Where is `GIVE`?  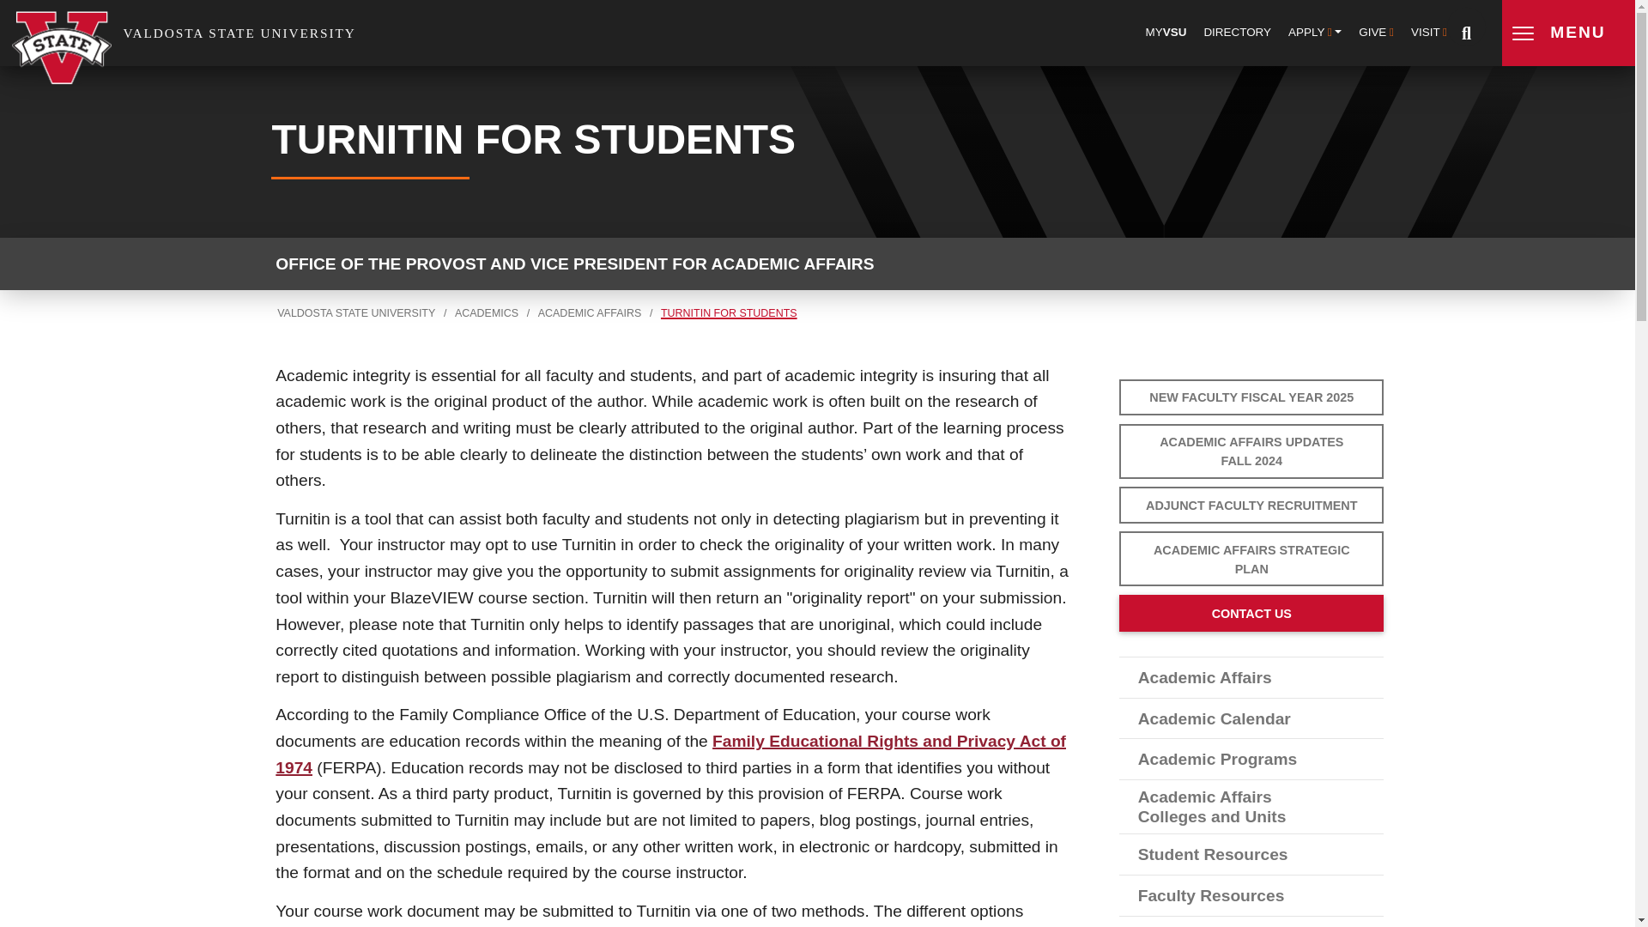 GIVE is located at coordinates (1376, 33).